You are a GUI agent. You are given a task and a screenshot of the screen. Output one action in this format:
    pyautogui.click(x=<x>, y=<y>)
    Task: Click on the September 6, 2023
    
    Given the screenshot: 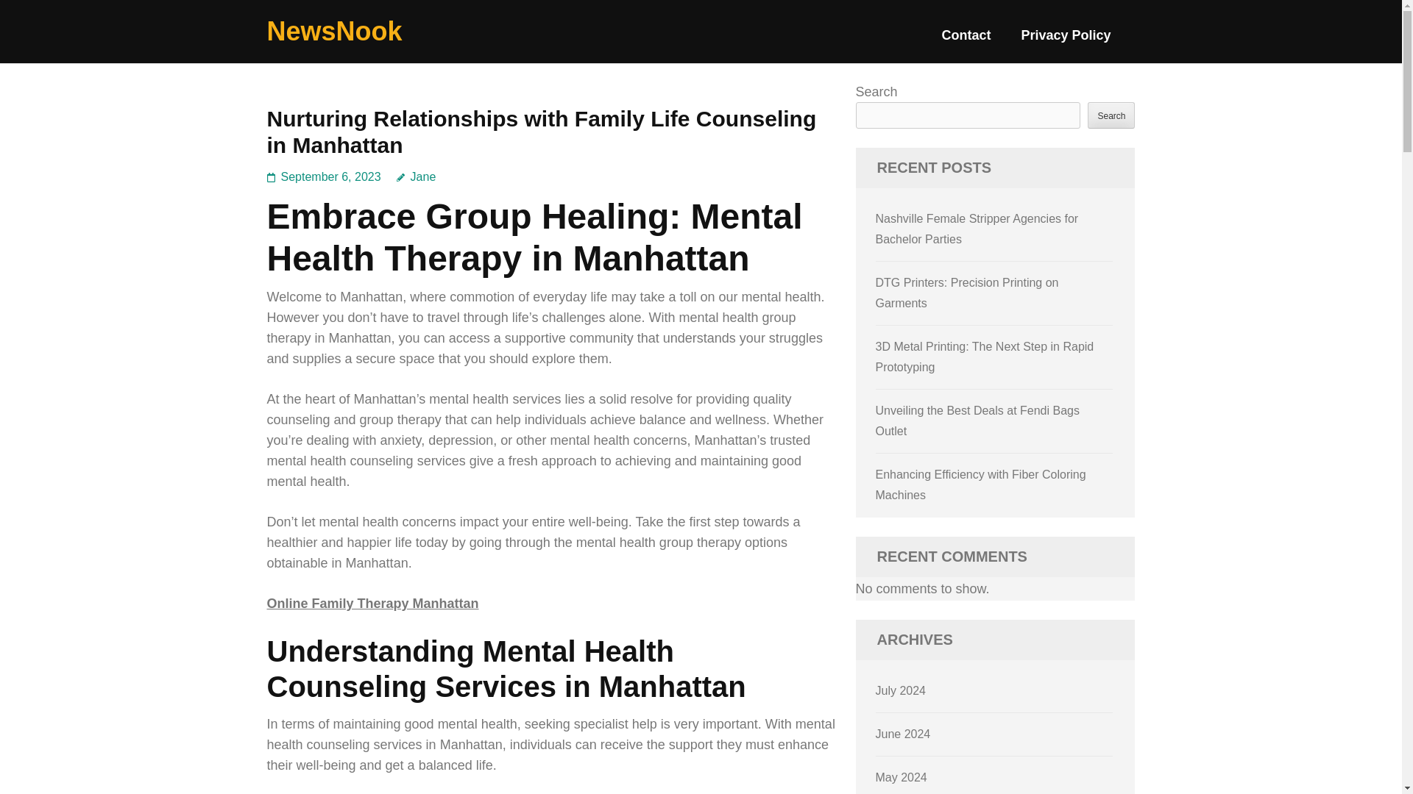 What is the action you would take?
    pyautogui.click(x=331, y=176)
    